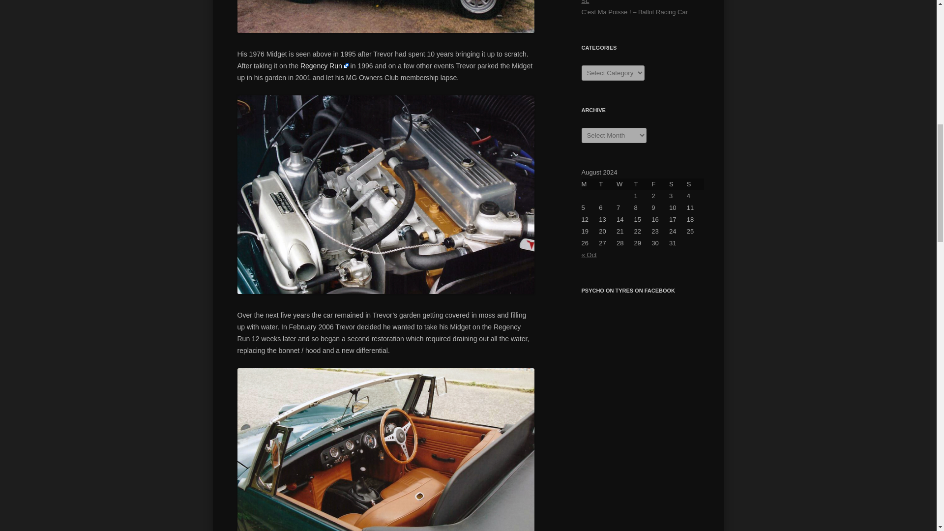 The image size is (944, 531). Describe the element at coordinates (678, 184) in the screenshot. I see `Saturday` at that location.